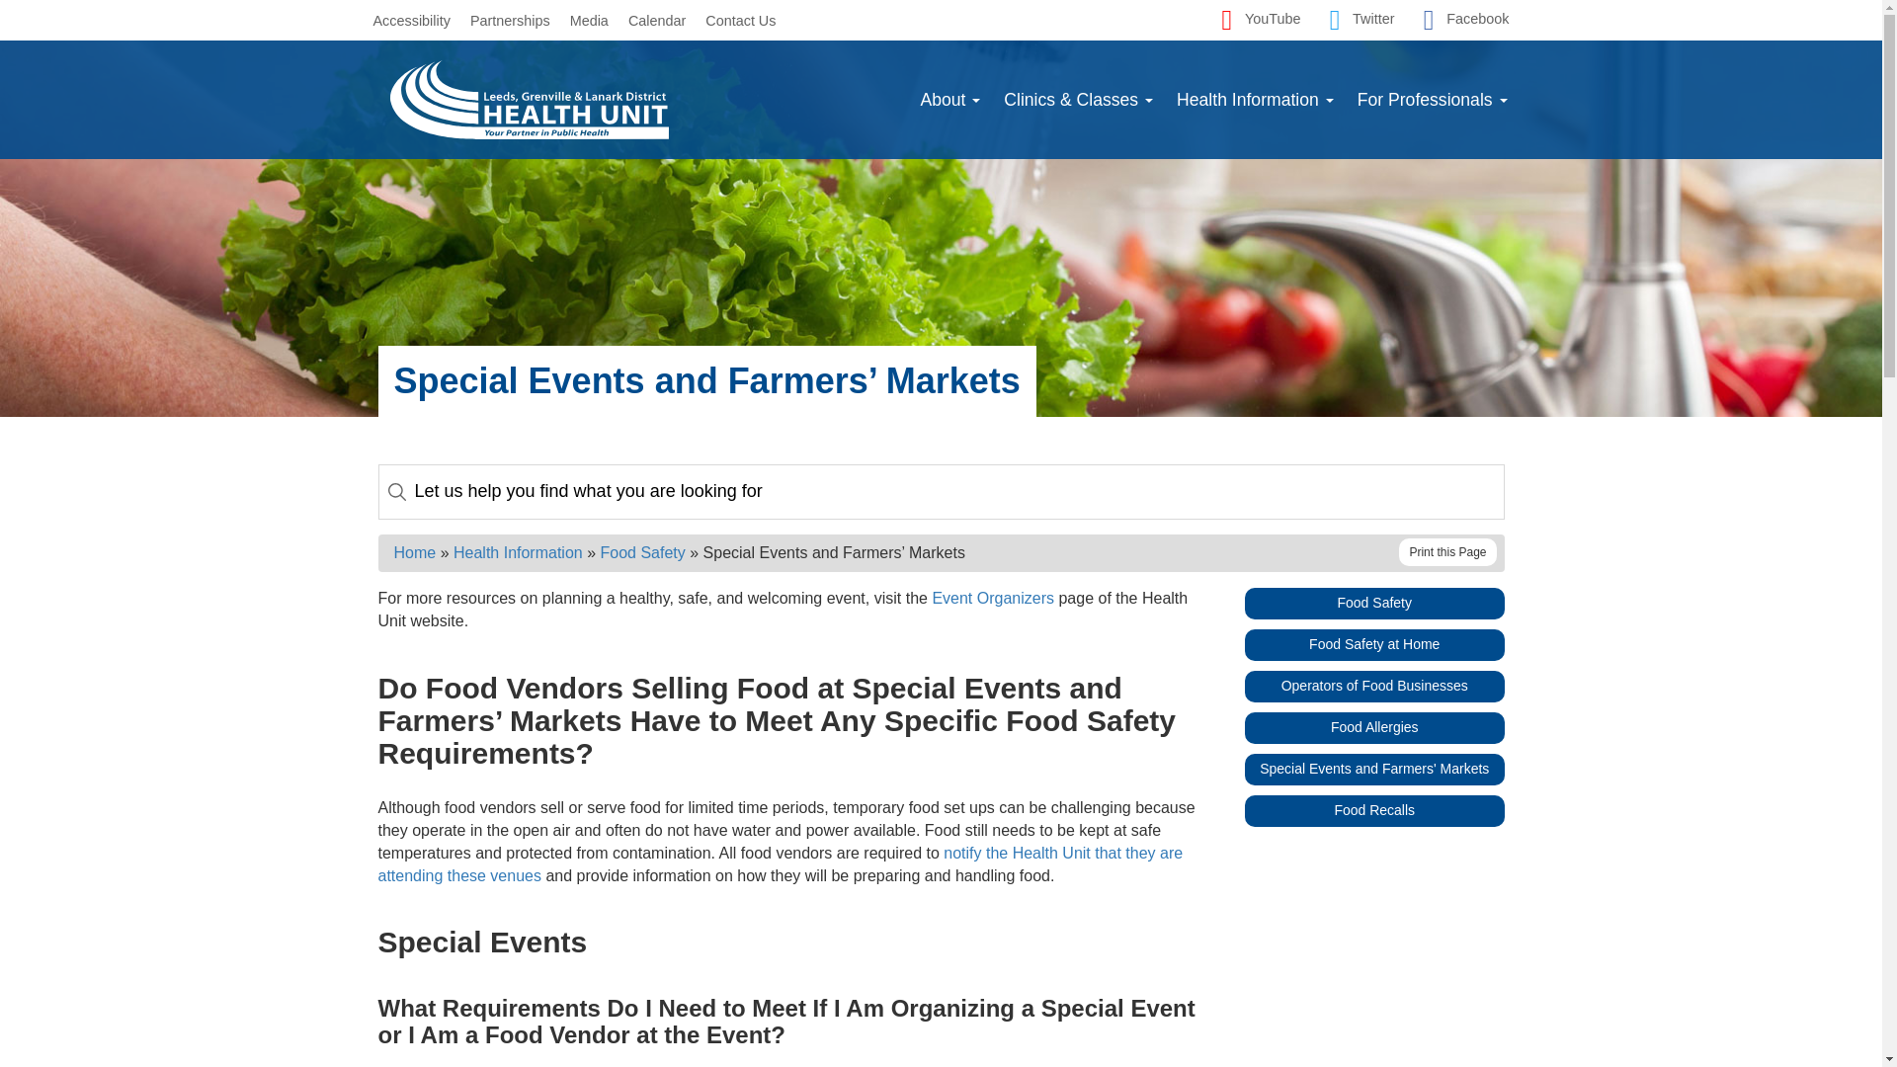 The image size is (1897, 1067). What do you see at coordinates (1358, 20) in the screenshot?
I see `Twitter` at bounding box center [1358, 20].